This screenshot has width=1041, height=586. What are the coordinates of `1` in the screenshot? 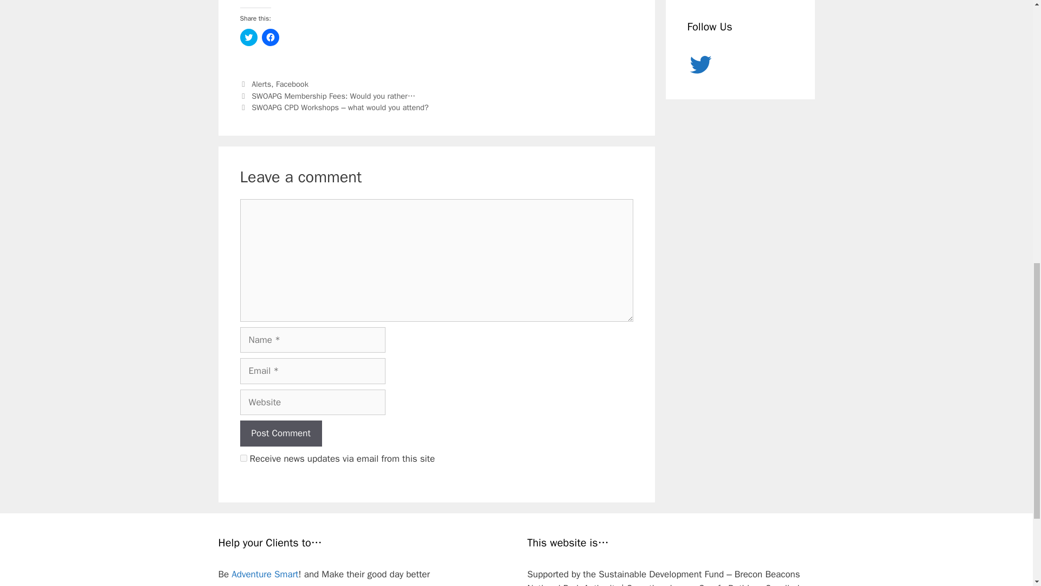 It's located at (243, 458).